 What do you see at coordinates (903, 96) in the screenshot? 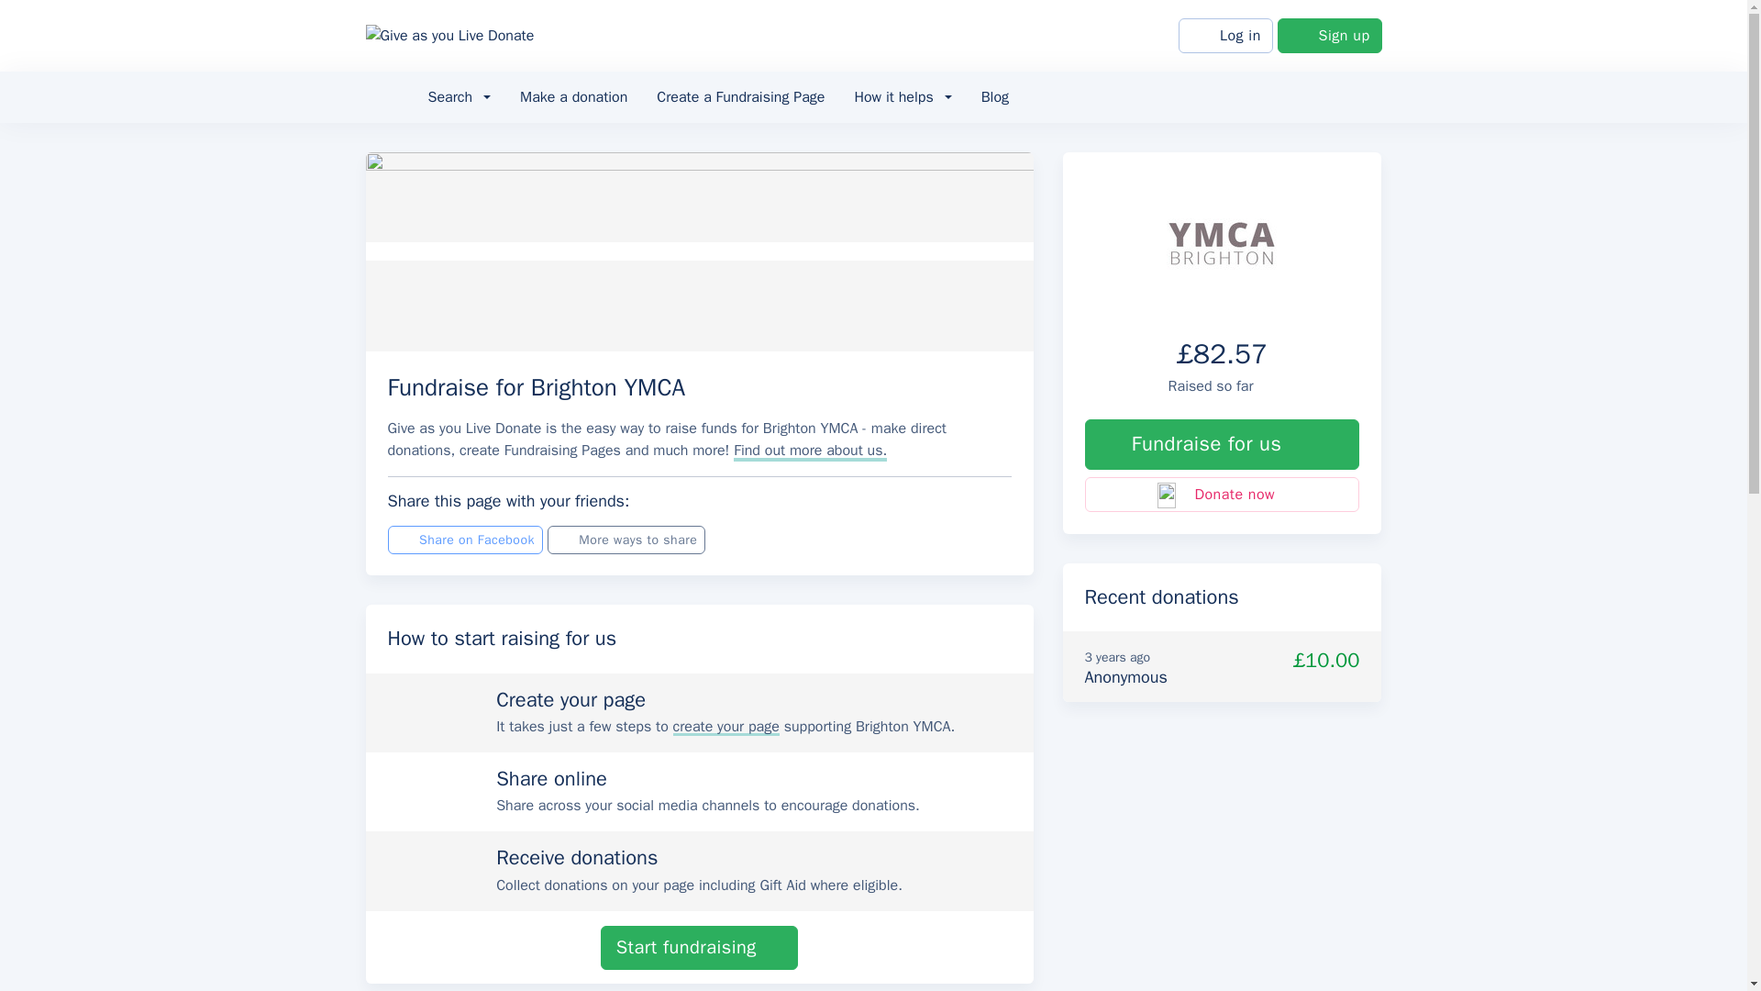
I see `How it helps` at bounding box center [903, 96].